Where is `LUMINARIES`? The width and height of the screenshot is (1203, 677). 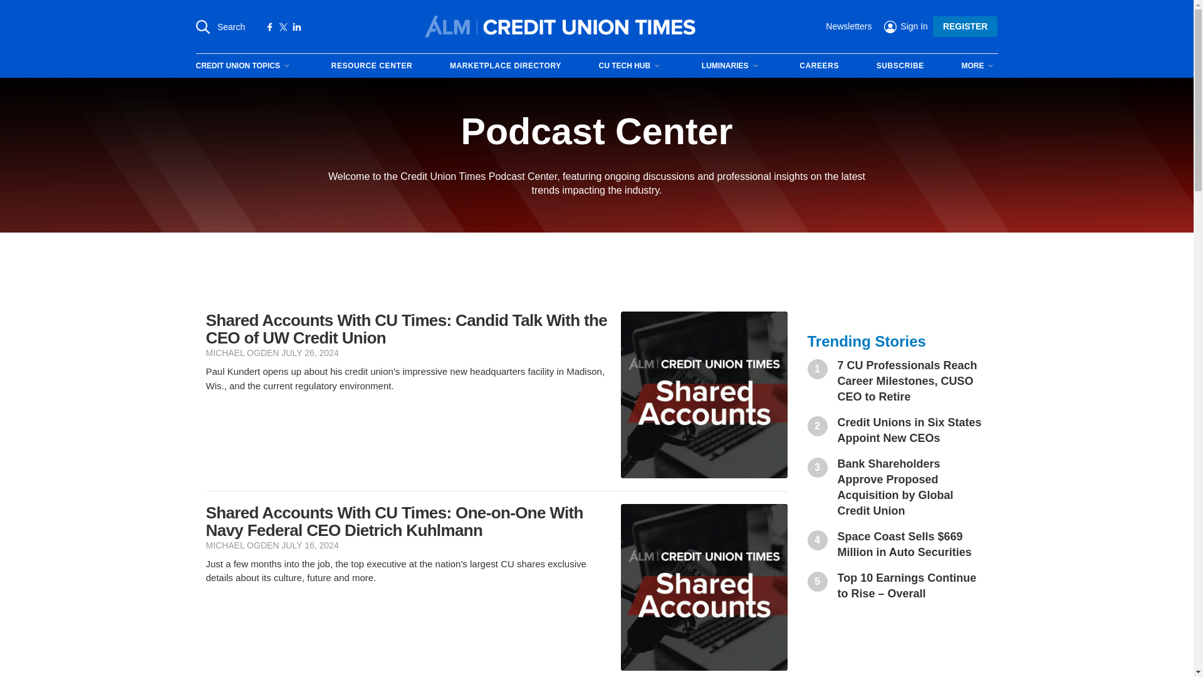 LUMINARIES is located at coordinates (732, 65).